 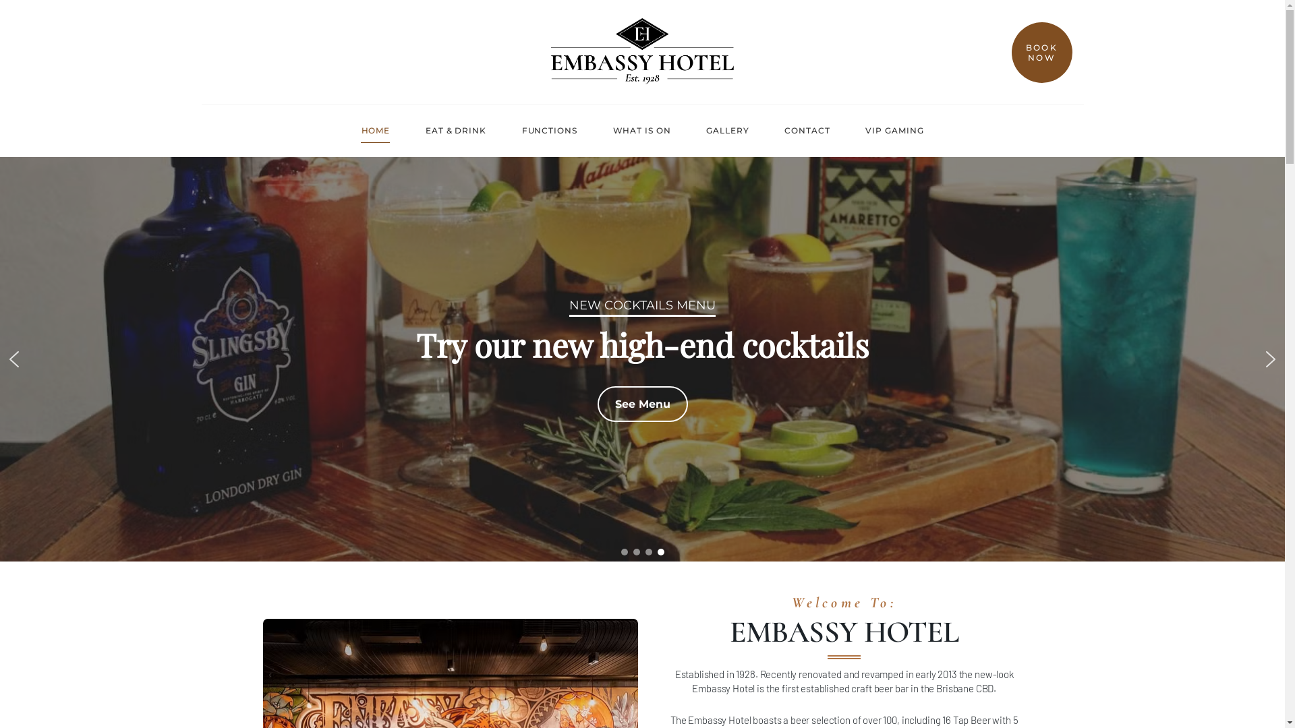 What do you see at coordinates (456, 131) in the screenshot?
I see `EAT & DRINK` at bounding box center [456, 131].